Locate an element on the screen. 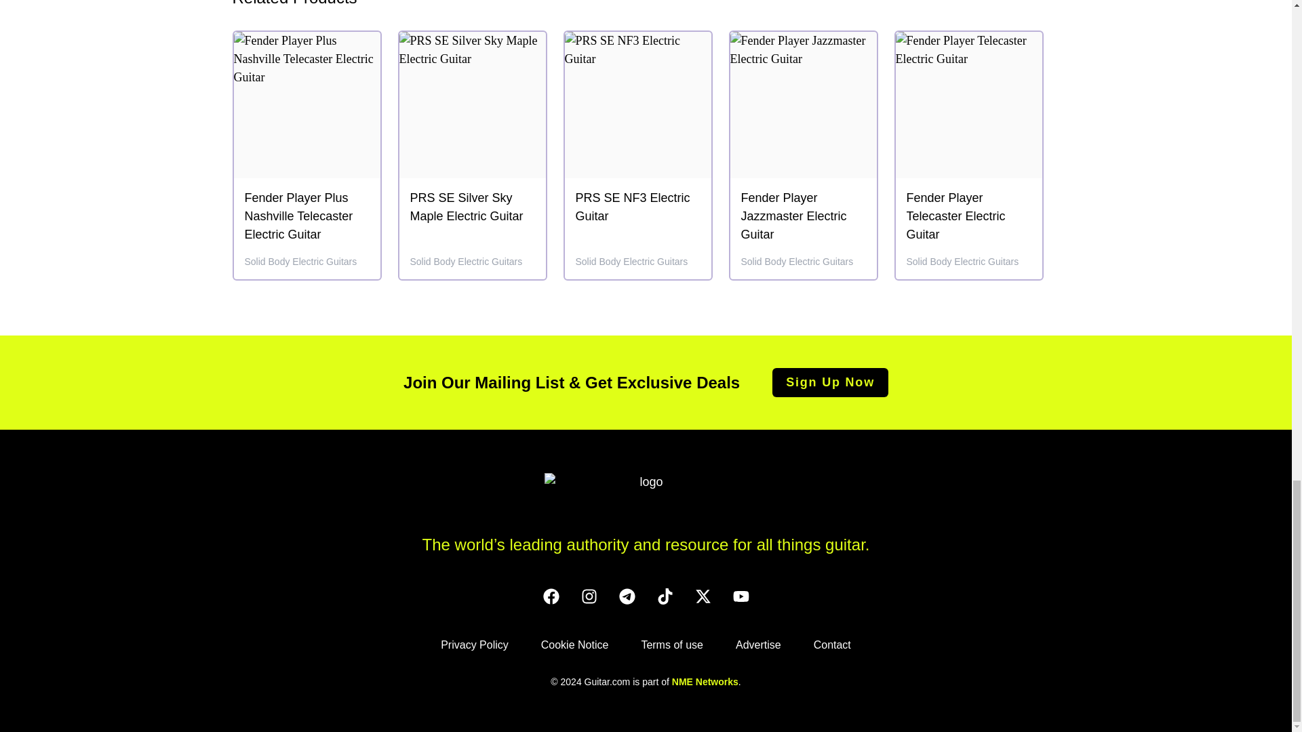 This screenshot has height=732, width=1302. PRS SE NF3 Electric Guitar is located at coordinates (637, 207).